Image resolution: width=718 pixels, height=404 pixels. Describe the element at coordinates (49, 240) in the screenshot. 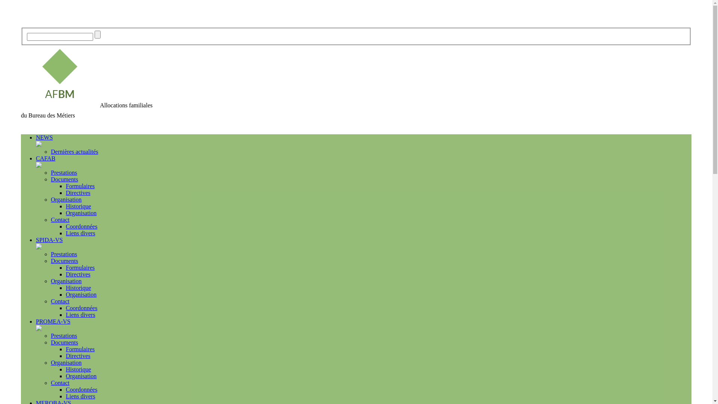

I see `SPIDA-VS` at that location.